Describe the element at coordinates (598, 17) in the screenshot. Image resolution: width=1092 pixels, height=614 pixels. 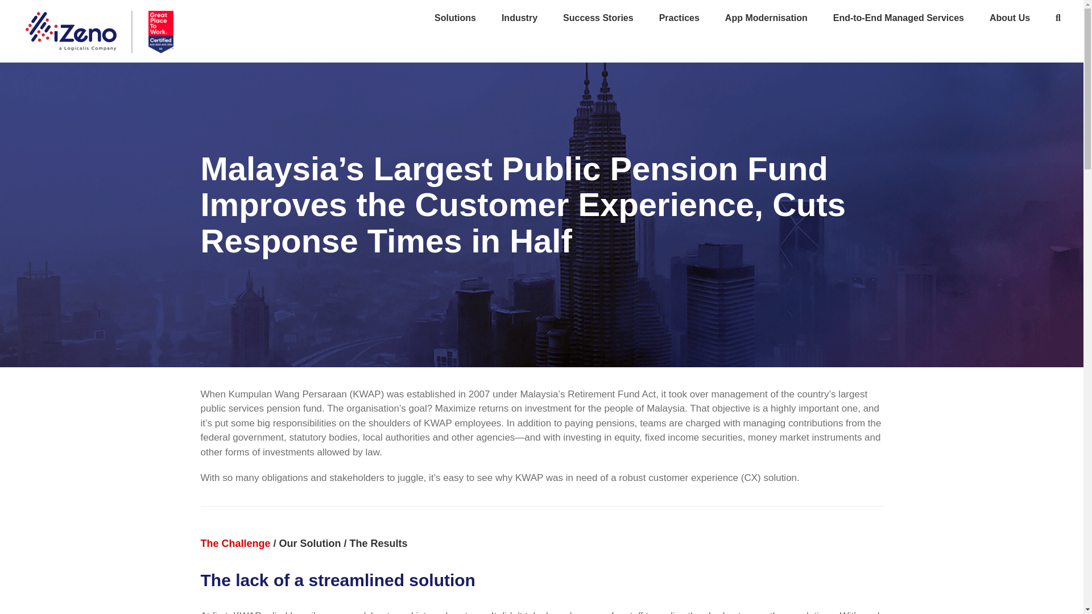
I see `Success Stories` at that location.